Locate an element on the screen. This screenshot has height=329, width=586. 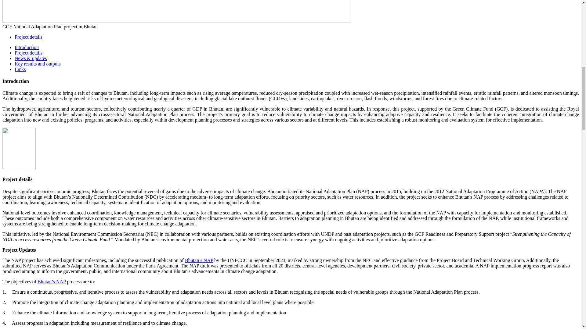
Key results and outputs is located at coordinates (38, 64).